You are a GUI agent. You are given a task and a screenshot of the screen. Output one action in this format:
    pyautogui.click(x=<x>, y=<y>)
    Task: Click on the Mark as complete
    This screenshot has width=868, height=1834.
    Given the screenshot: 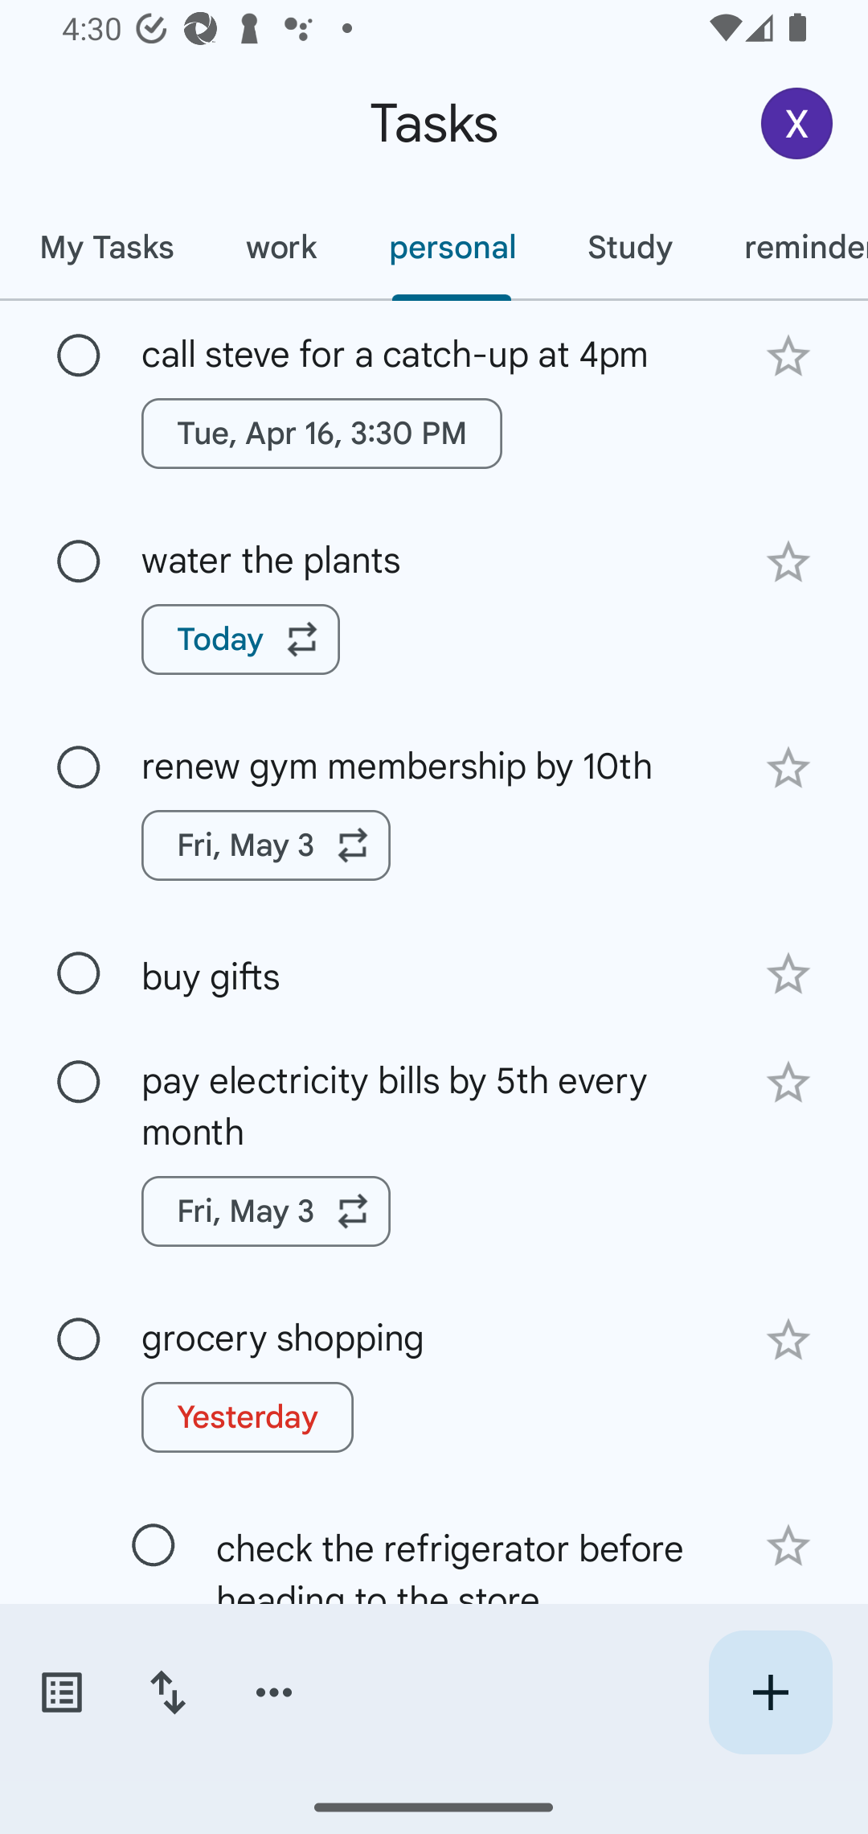 What is the action you would take?
    pyautogui.click(x=79, y=561)
    